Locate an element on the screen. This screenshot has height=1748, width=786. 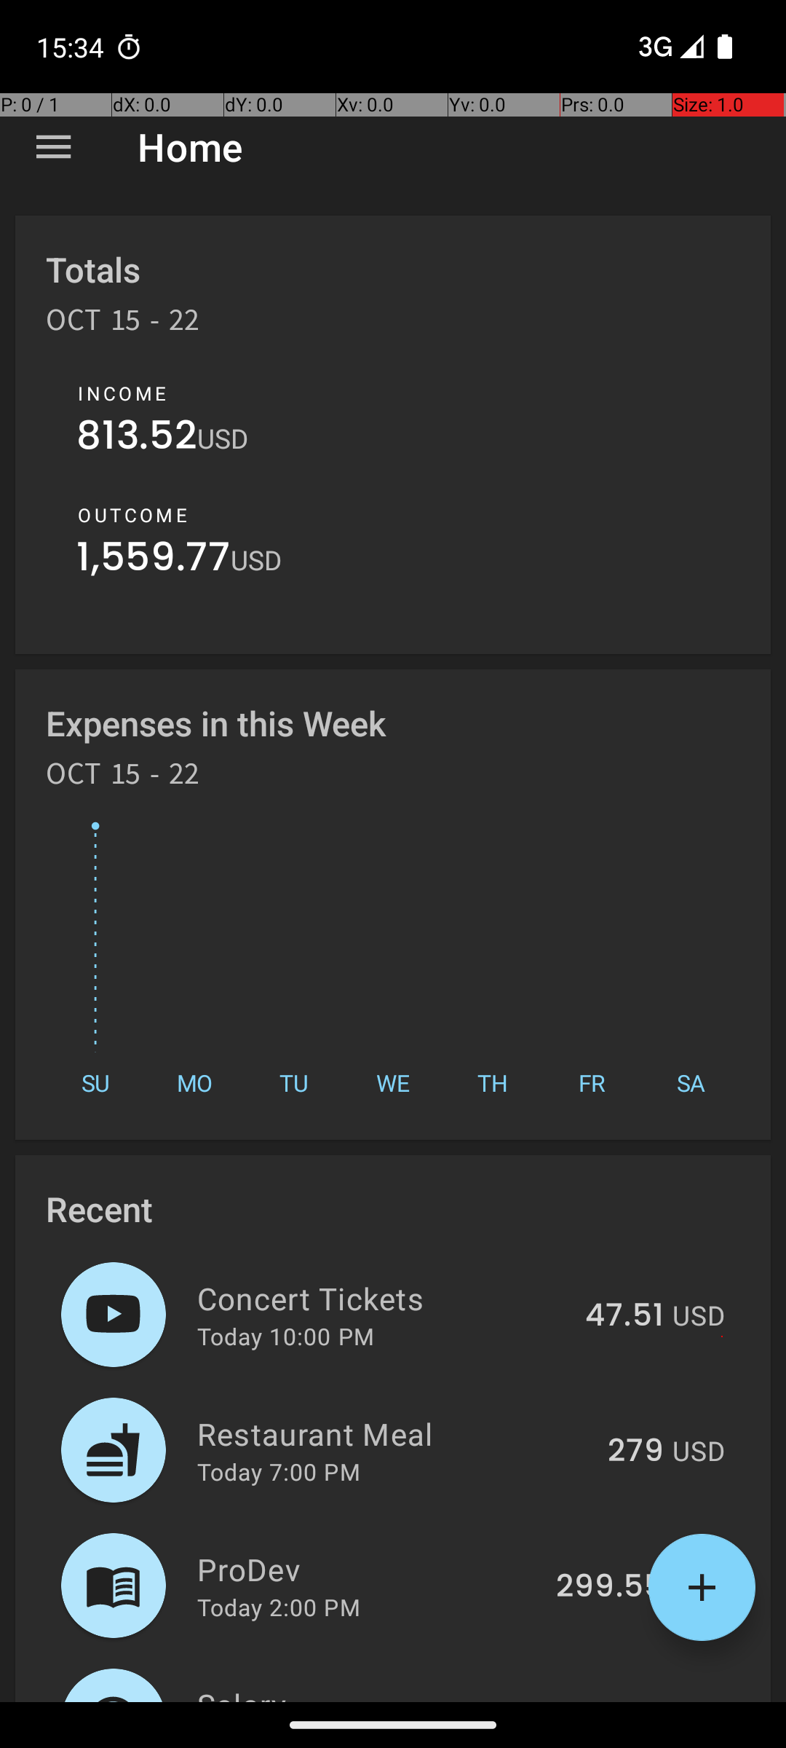
1,559.77 is located at coordinates (154, 561).